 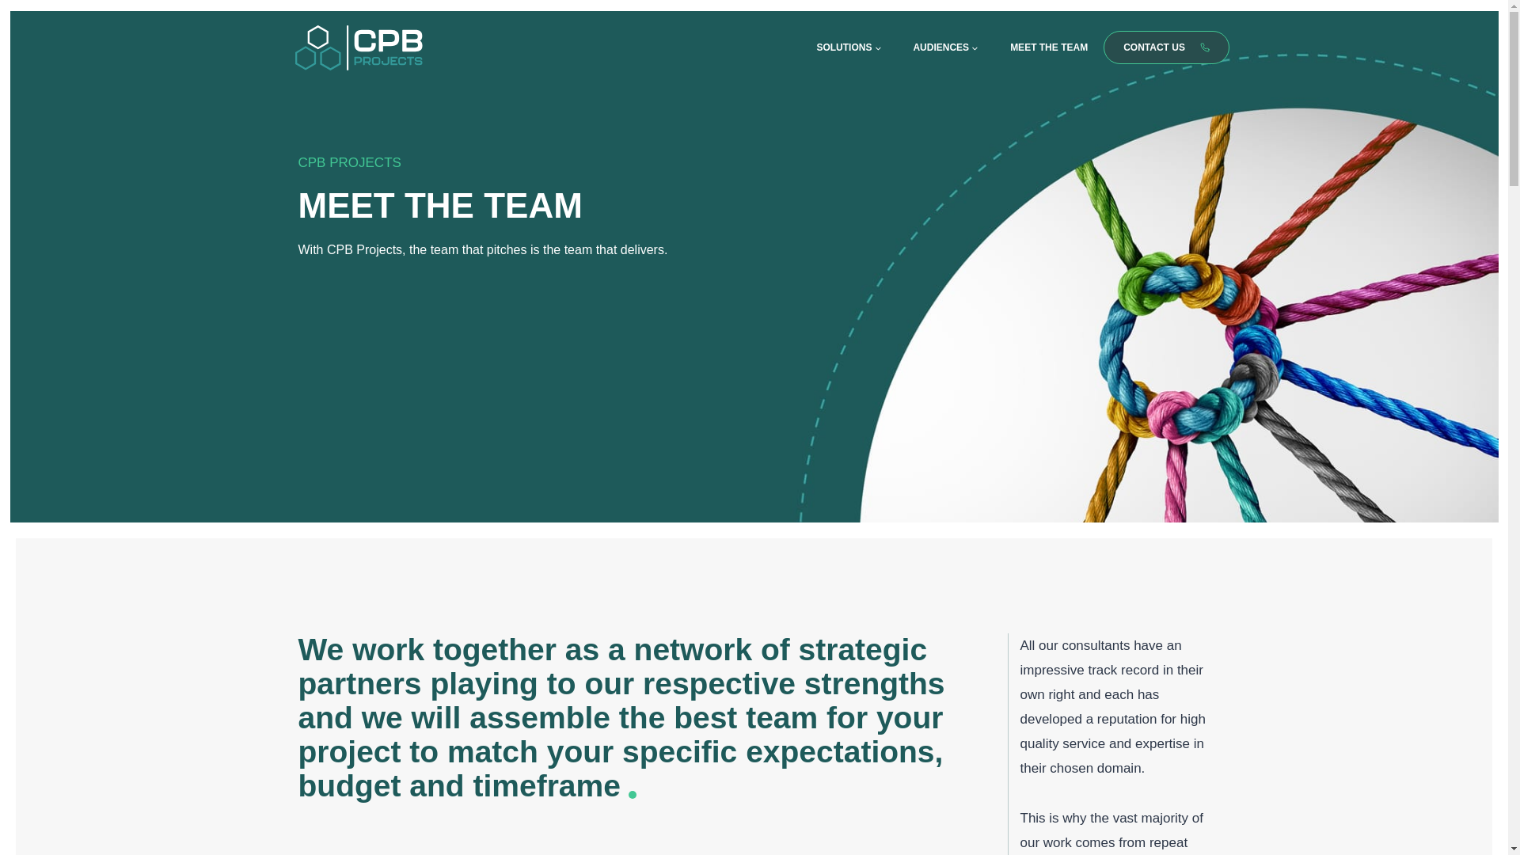 What do you see at coordinates (1048, 47) in the screenshot?
I see `MEET THE TEAM` at bounding box center [1048, 47].